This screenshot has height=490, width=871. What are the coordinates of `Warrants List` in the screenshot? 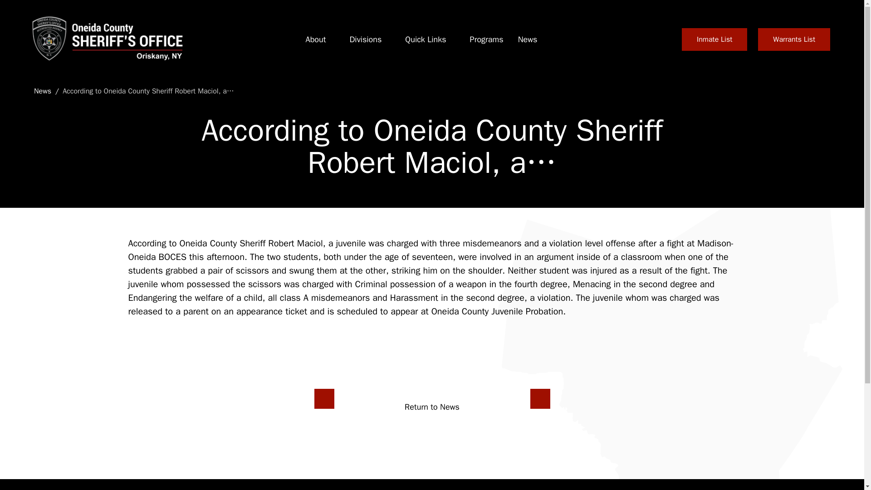 It's located at (794, 39).